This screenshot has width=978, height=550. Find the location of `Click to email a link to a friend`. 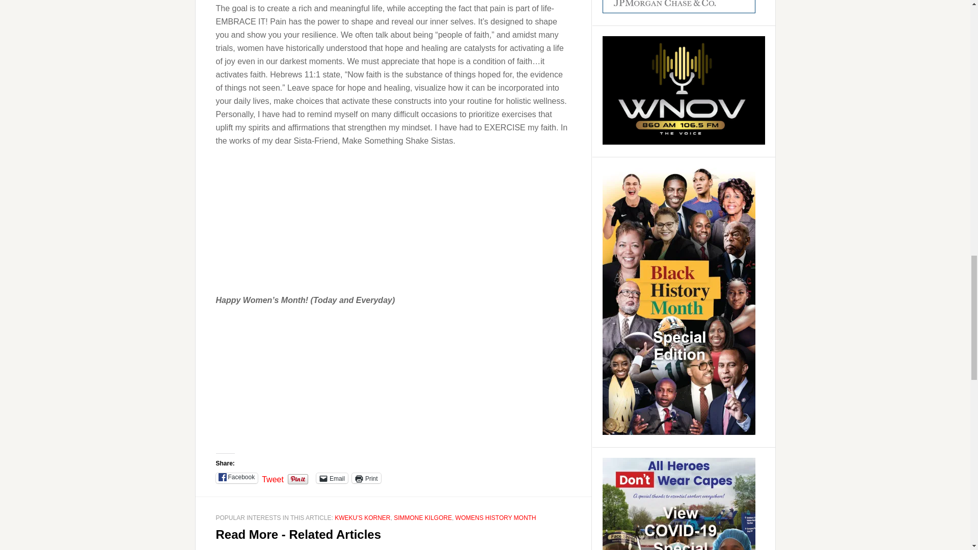

Click to email a link to a friend is located at coordinates (332, 478).